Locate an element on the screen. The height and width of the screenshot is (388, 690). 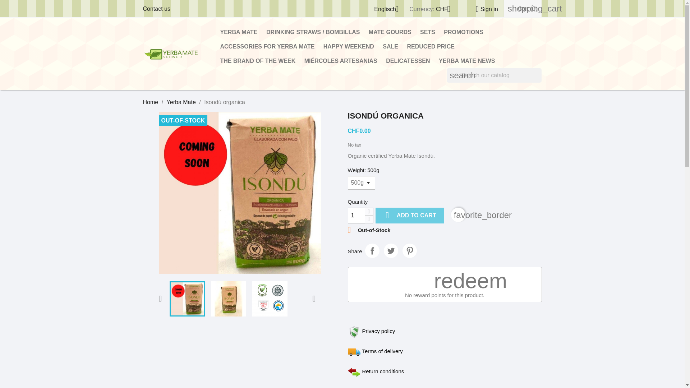
Pinterest is located at coordinates (409, 251).